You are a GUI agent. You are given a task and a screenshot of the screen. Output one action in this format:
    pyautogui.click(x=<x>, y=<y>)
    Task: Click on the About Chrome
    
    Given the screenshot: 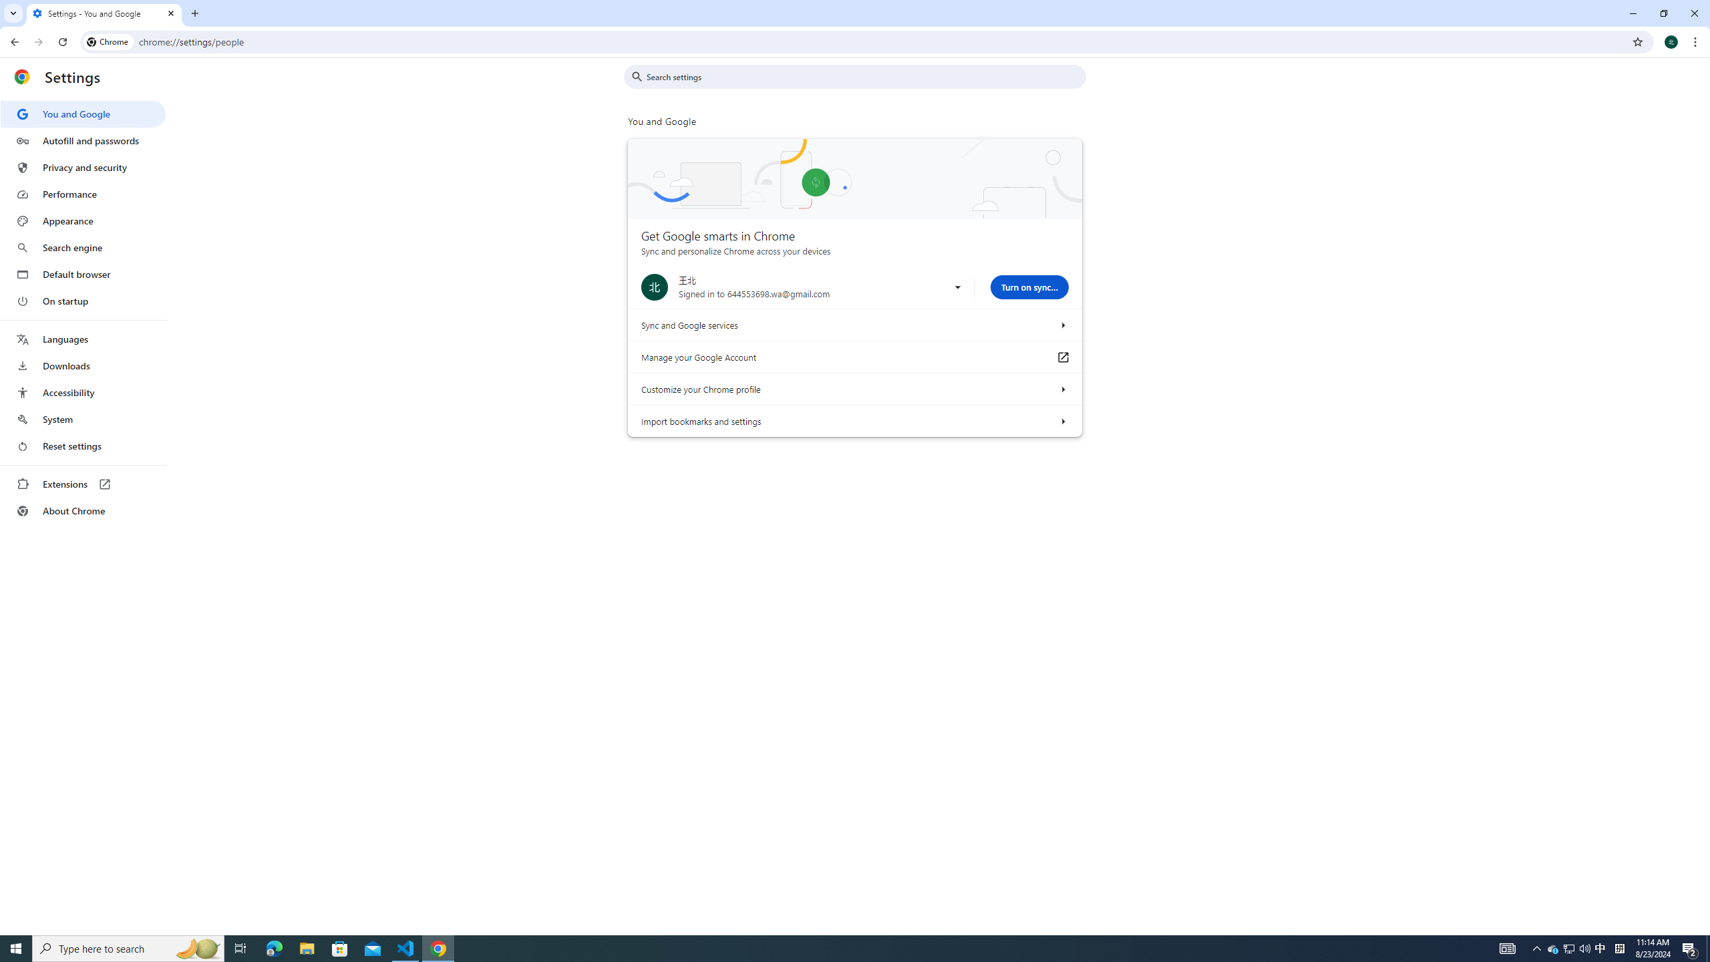 What is the action you would take?
    pyautogui.click(x=83, y=510)
    